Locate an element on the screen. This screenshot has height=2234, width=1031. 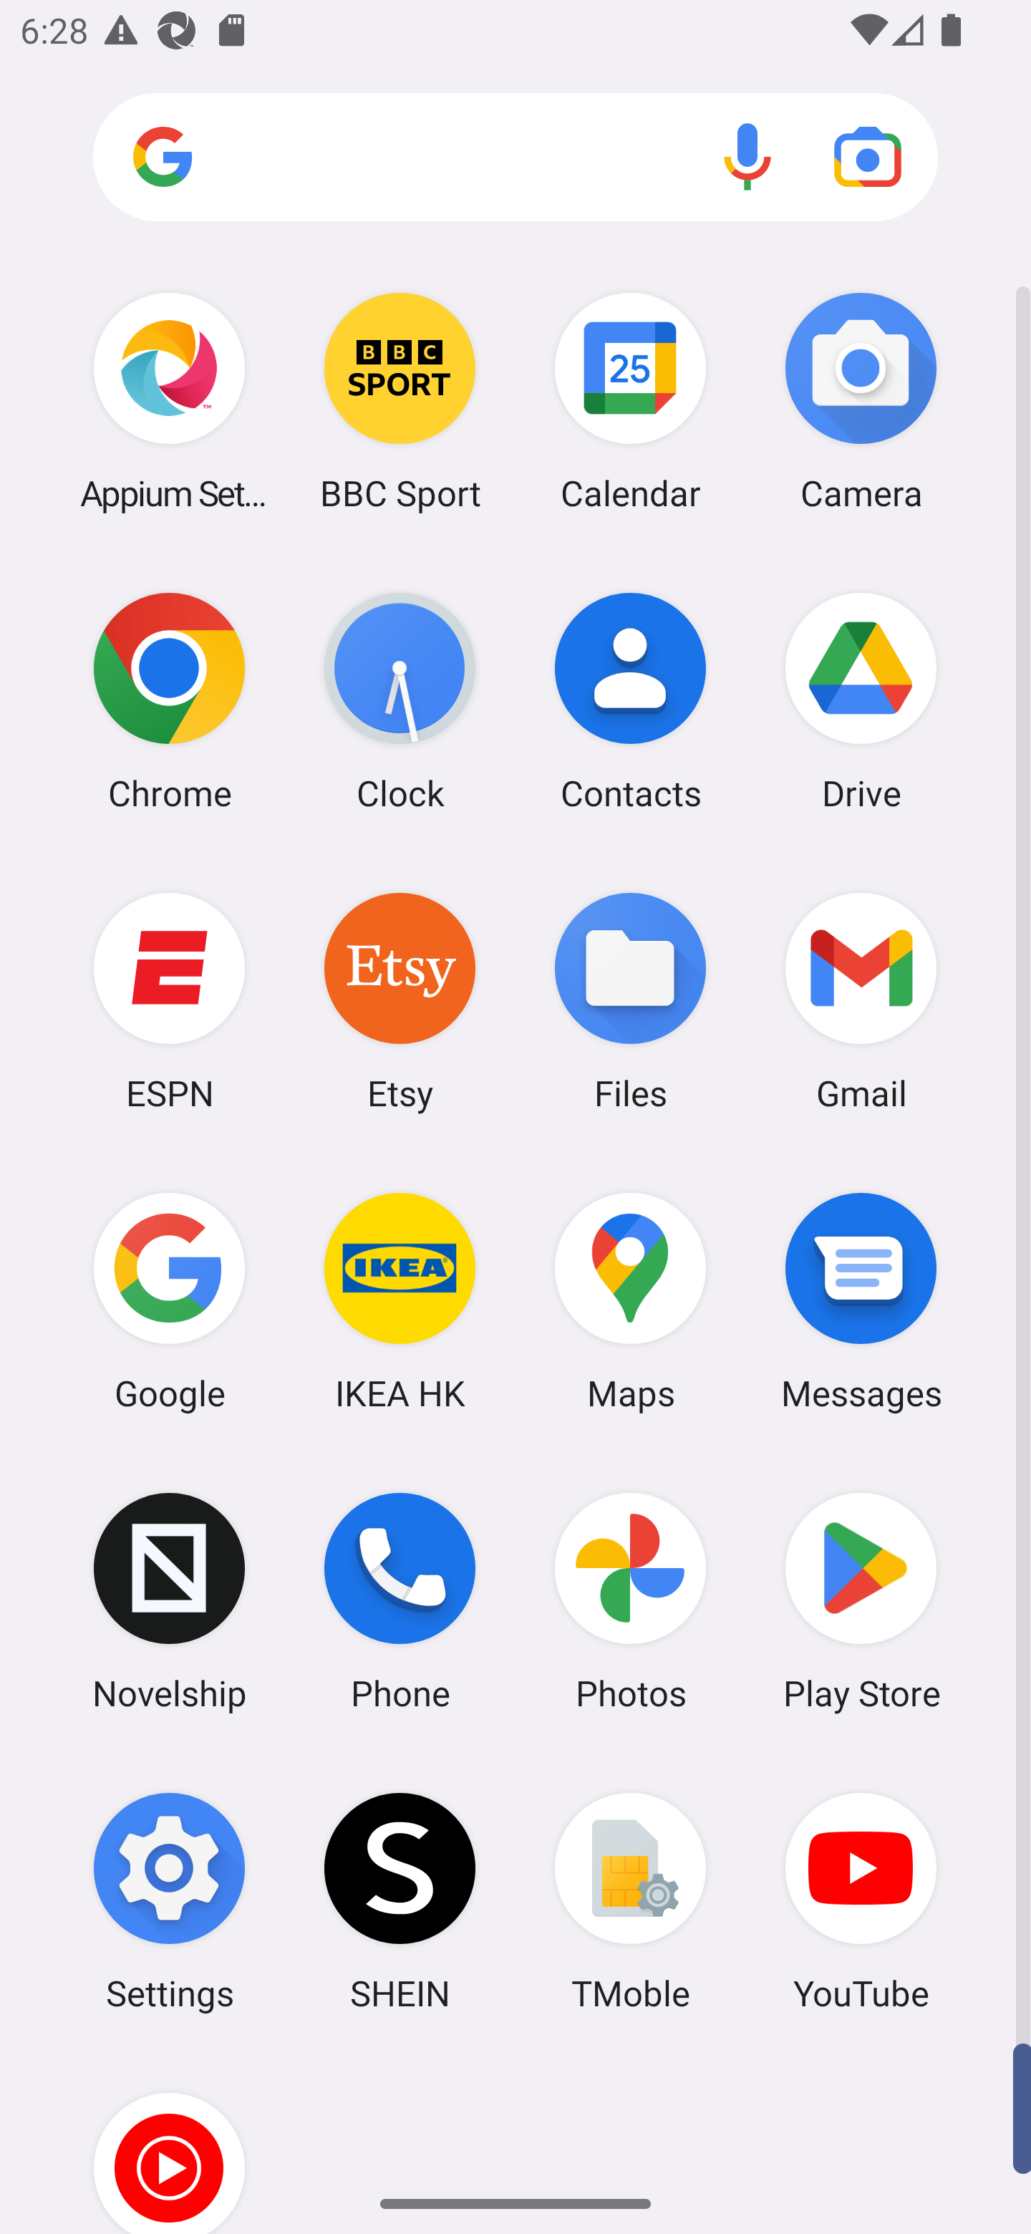
Calendar is located at coordinates (631, 401).